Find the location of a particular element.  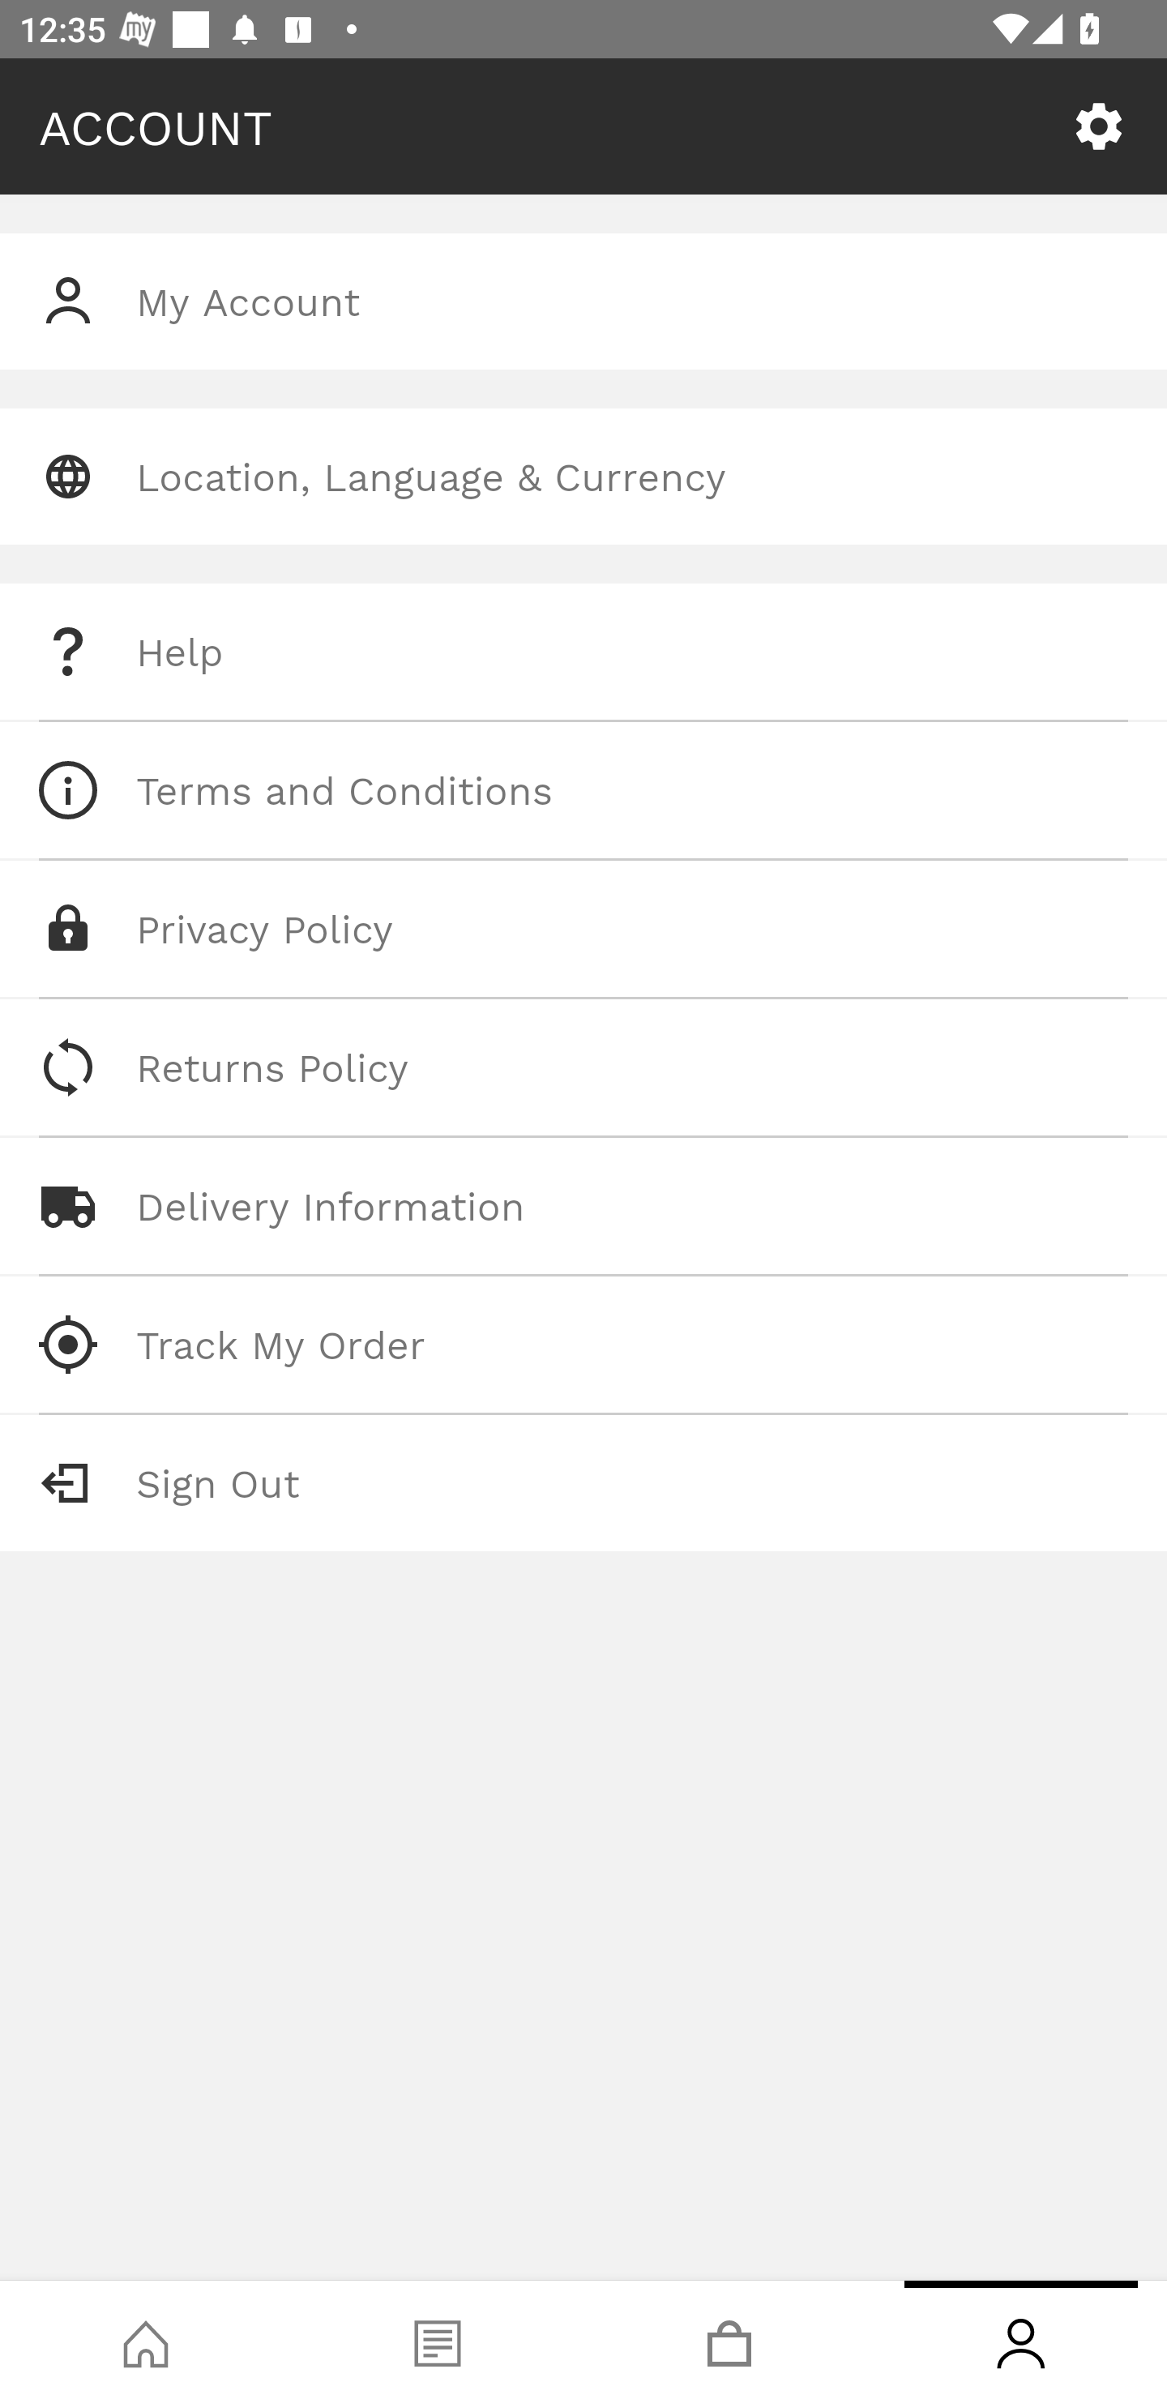

Track My Order is located at coordinates (583, 1344).